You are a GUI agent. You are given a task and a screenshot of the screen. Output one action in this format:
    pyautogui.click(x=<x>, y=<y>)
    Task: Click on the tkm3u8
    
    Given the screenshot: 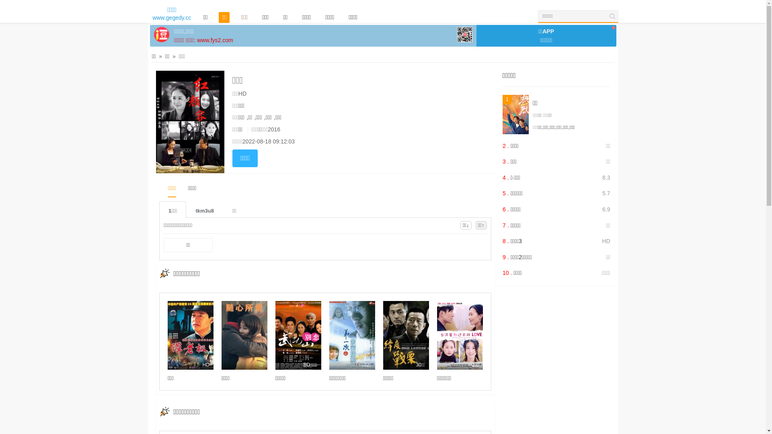 What is the action you would take?
    pyautogui.click(x=205, y=210)
    